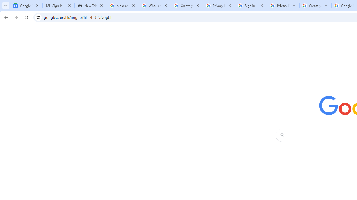 The height and width of the screenshot is (200, 357). Describe the element at coordinates (315, 6) in the screenshot. I see `Create your Google Account` at that location.